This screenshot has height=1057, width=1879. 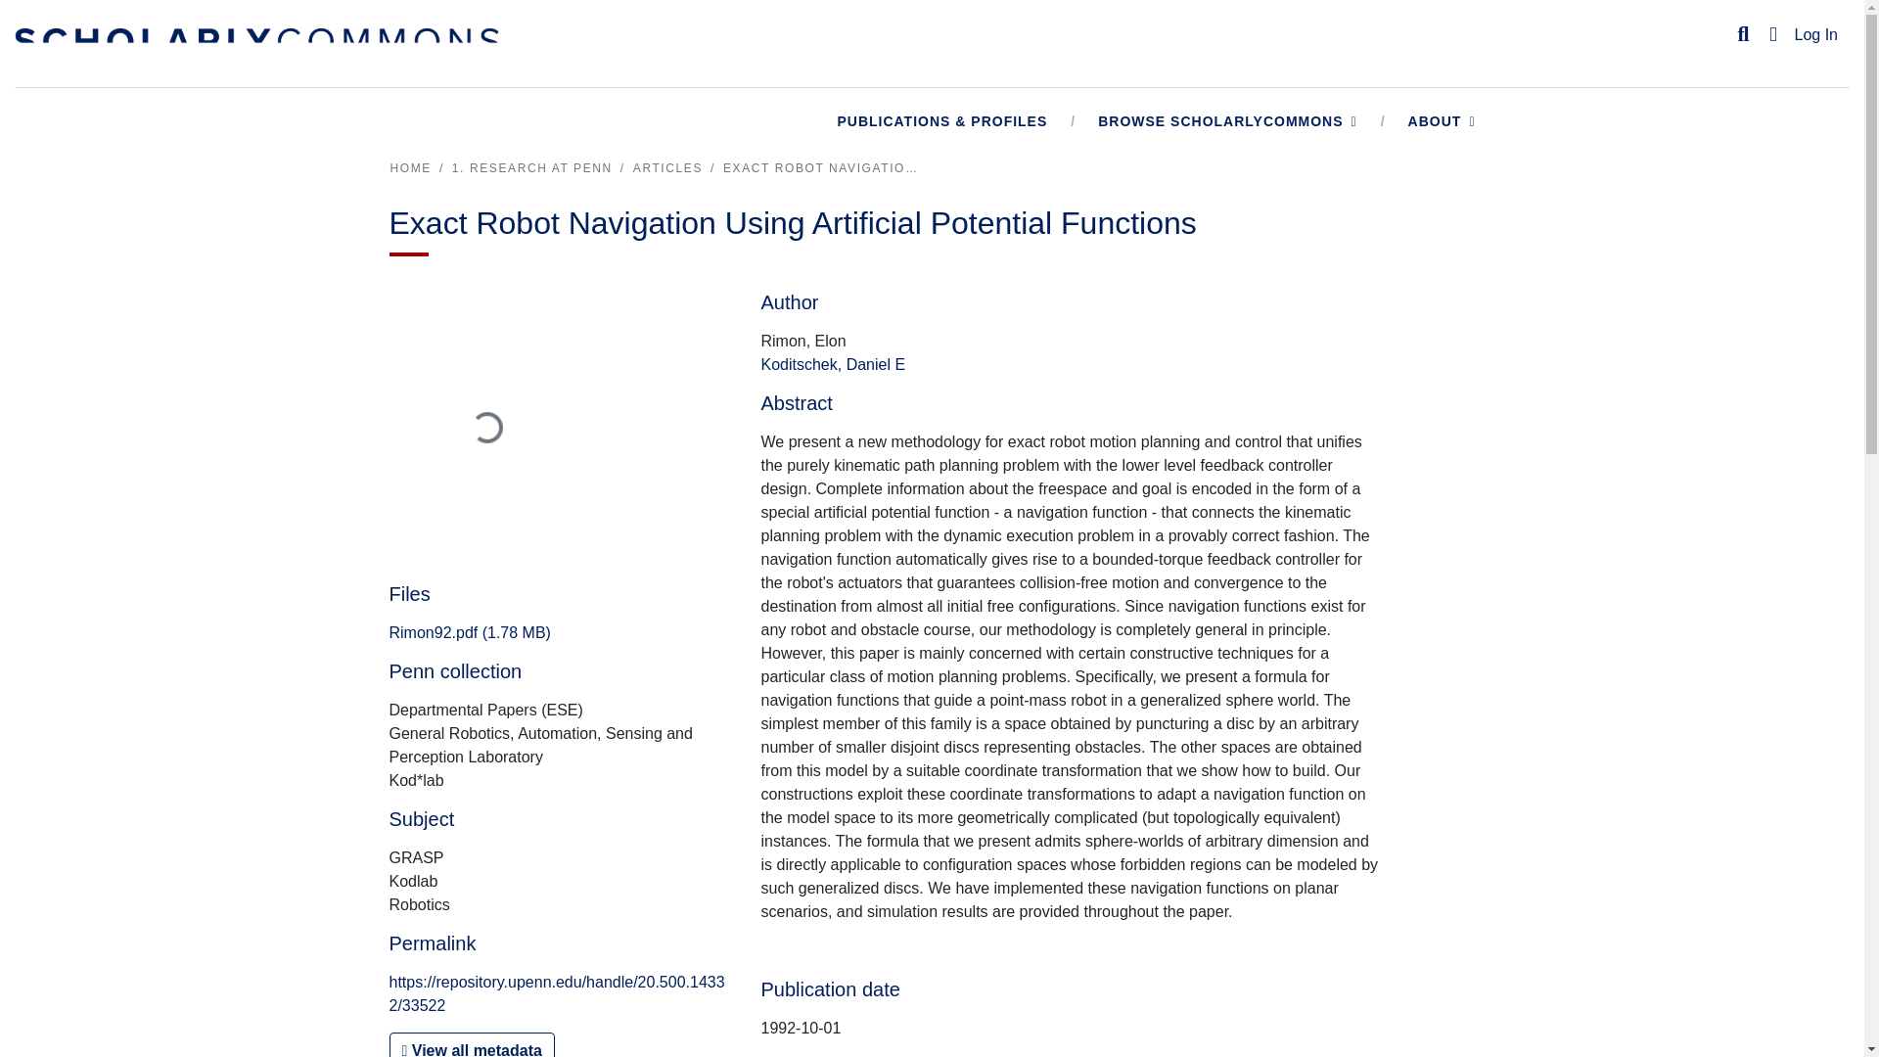 I want to click on 1. RESEARCH AT PENN, so click(x=532, y=168).